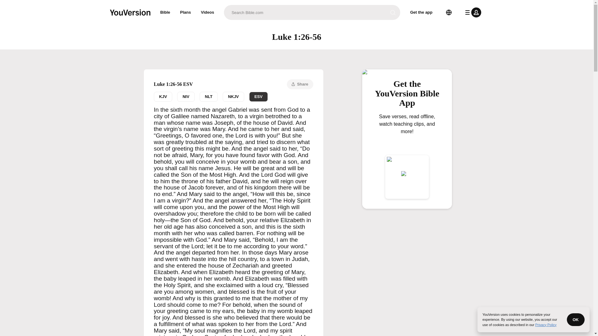 The image size is (598, 336). What do you see at coordinates (165, 12) in the screenshot?
I see `Bible` at bounding box center [165, 12].